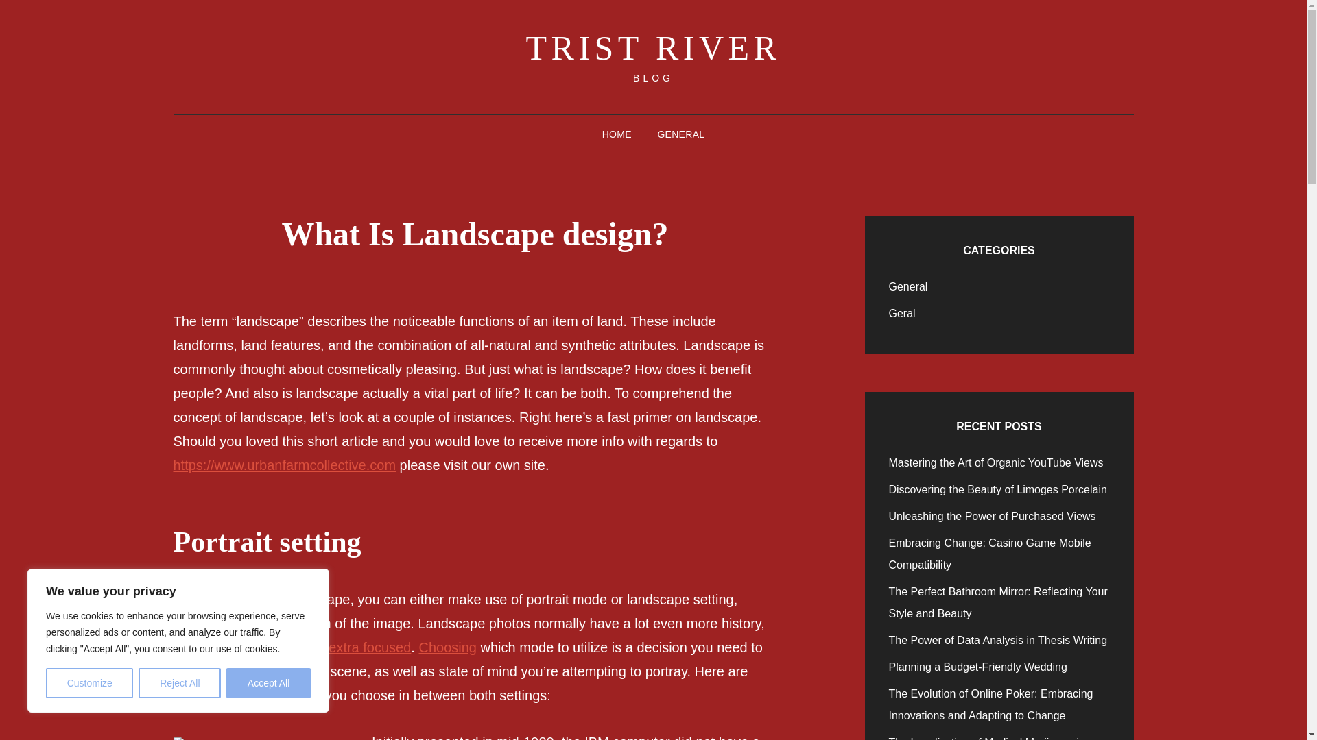  I want to click on TRIST RIVER, so click(653, 48).